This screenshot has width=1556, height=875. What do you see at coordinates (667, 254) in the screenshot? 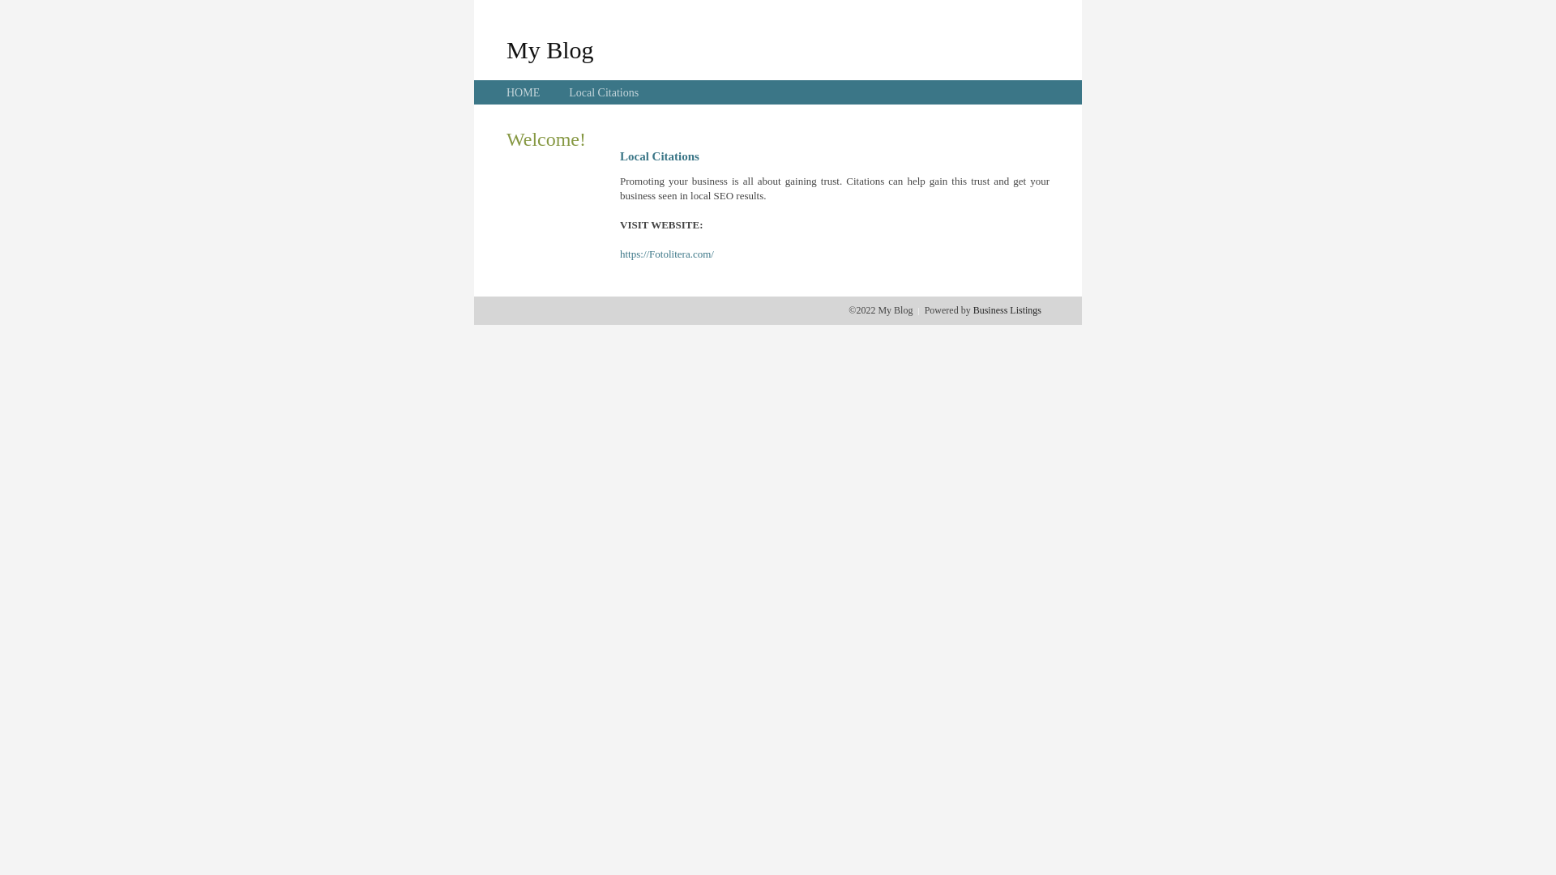
I see `https://Fotolitera.com/` at bounding box center [667, 254].